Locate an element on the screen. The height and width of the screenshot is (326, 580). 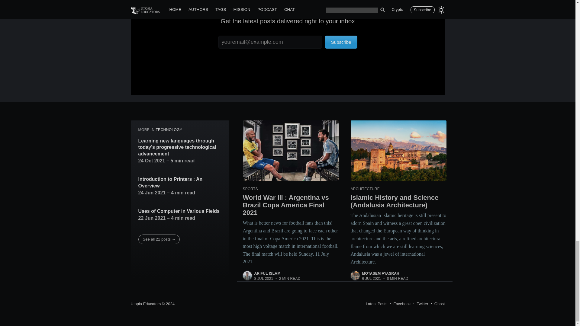
Utopia Educators is located at coordinates (146, 304).